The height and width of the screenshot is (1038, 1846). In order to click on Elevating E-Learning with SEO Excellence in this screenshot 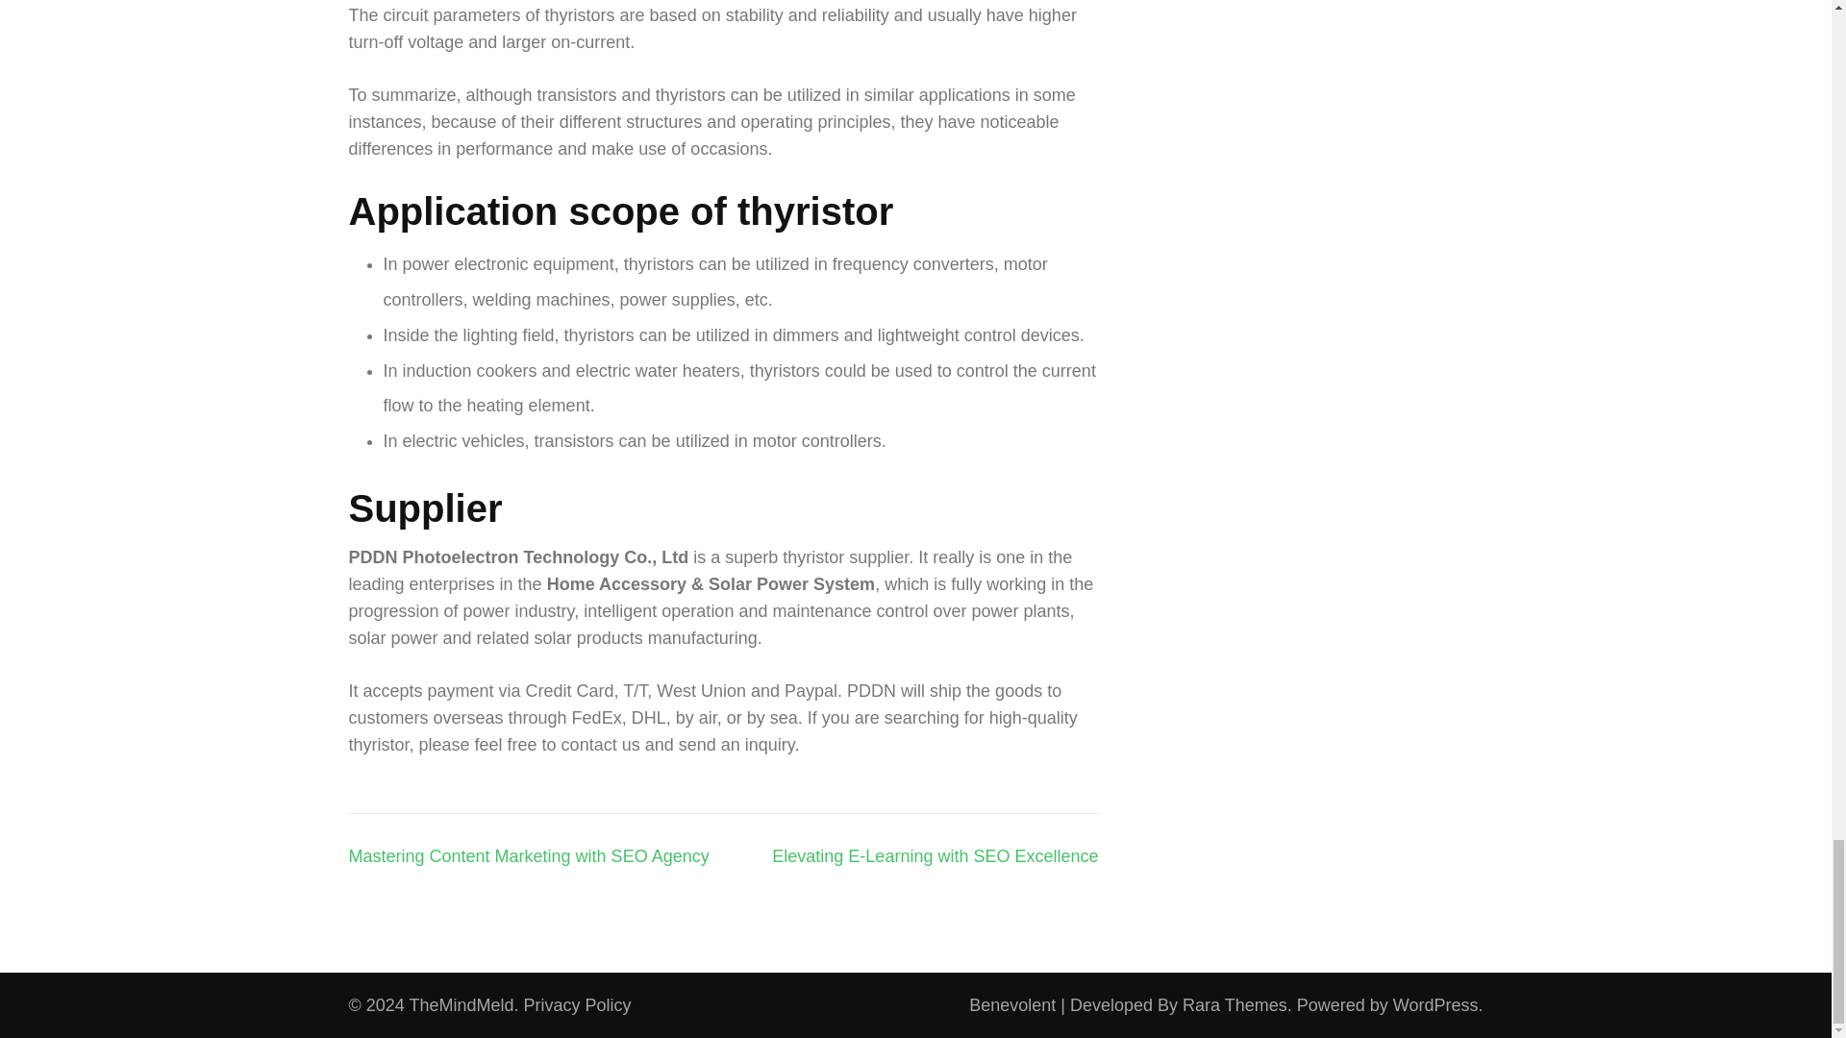, I will do `click(935, 855)`.